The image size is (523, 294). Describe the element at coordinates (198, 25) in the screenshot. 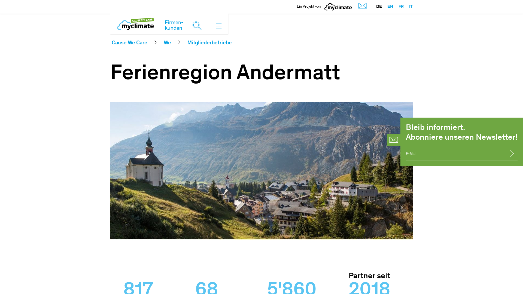

I see `Suche` at that location.